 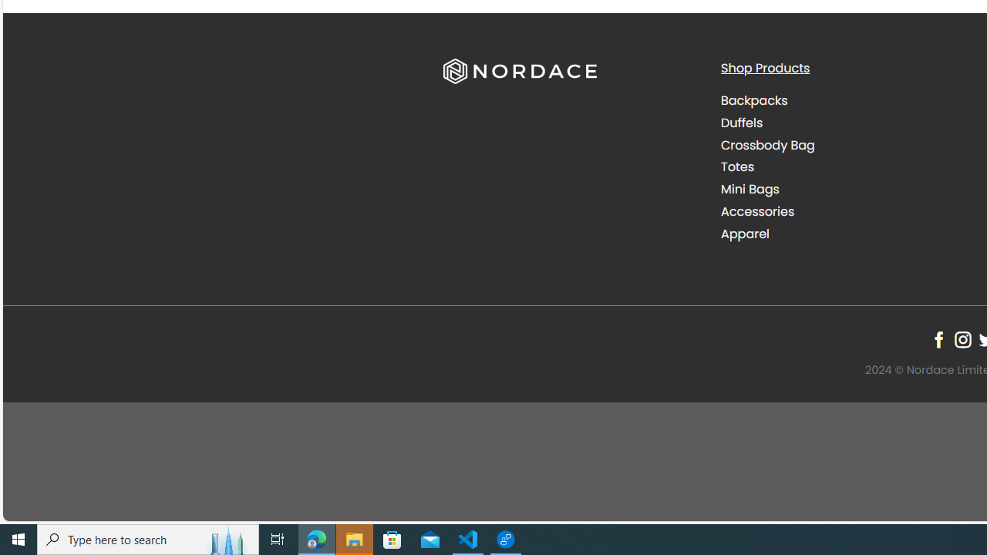 What do you see at coordinates (847, 234) in the screenshot?
I see `Apparel` at bounding box center [847, 234].